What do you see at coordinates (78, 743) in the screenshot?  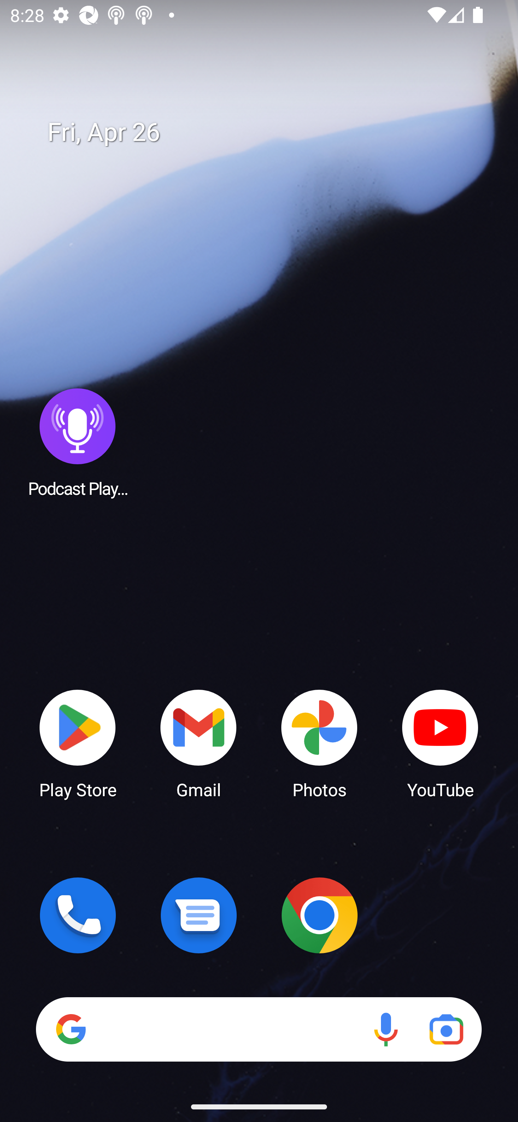 I see `Play Store` at bounding box center [78, 743].